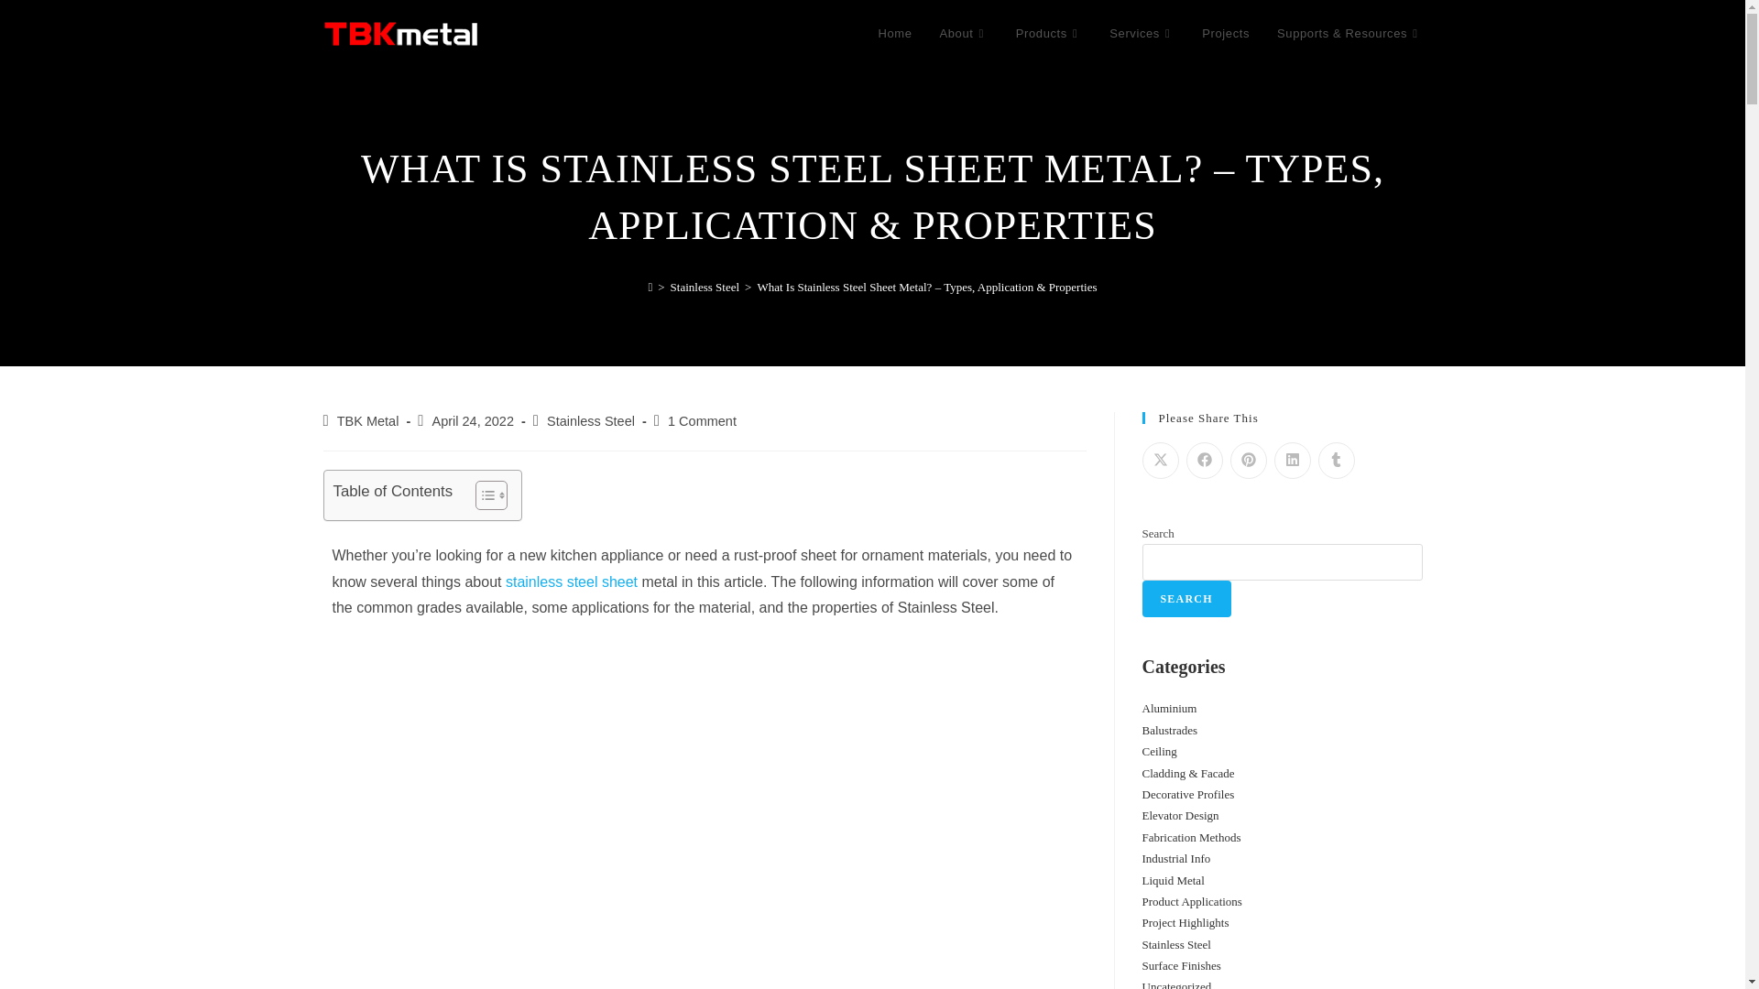  Describe the element at coordinates (962, 34) in the screenshot. I see `About` at that location.